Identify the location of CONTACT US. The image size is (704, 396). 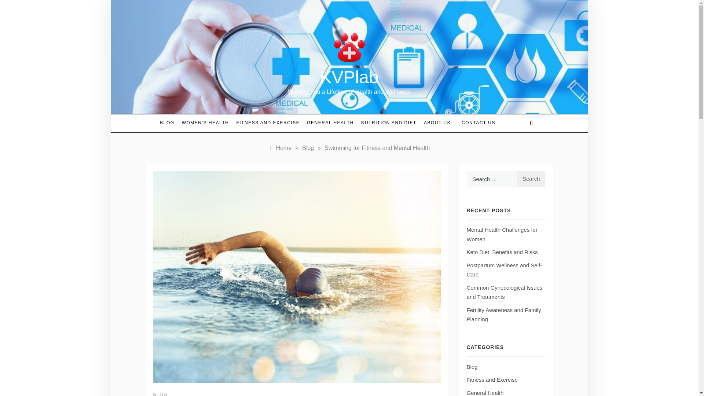
(474, 123).